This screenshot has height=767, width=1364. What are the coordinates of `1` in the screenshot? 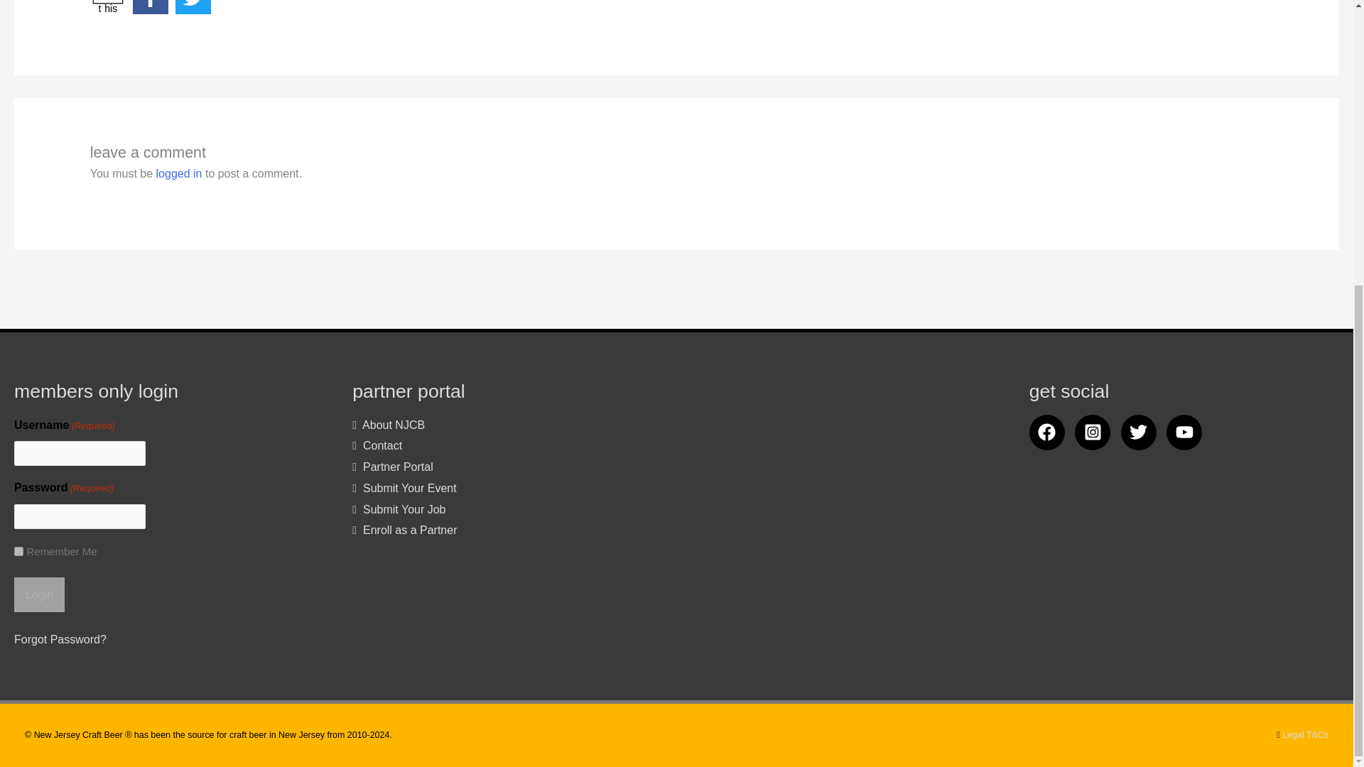 It's located at (107, 7).